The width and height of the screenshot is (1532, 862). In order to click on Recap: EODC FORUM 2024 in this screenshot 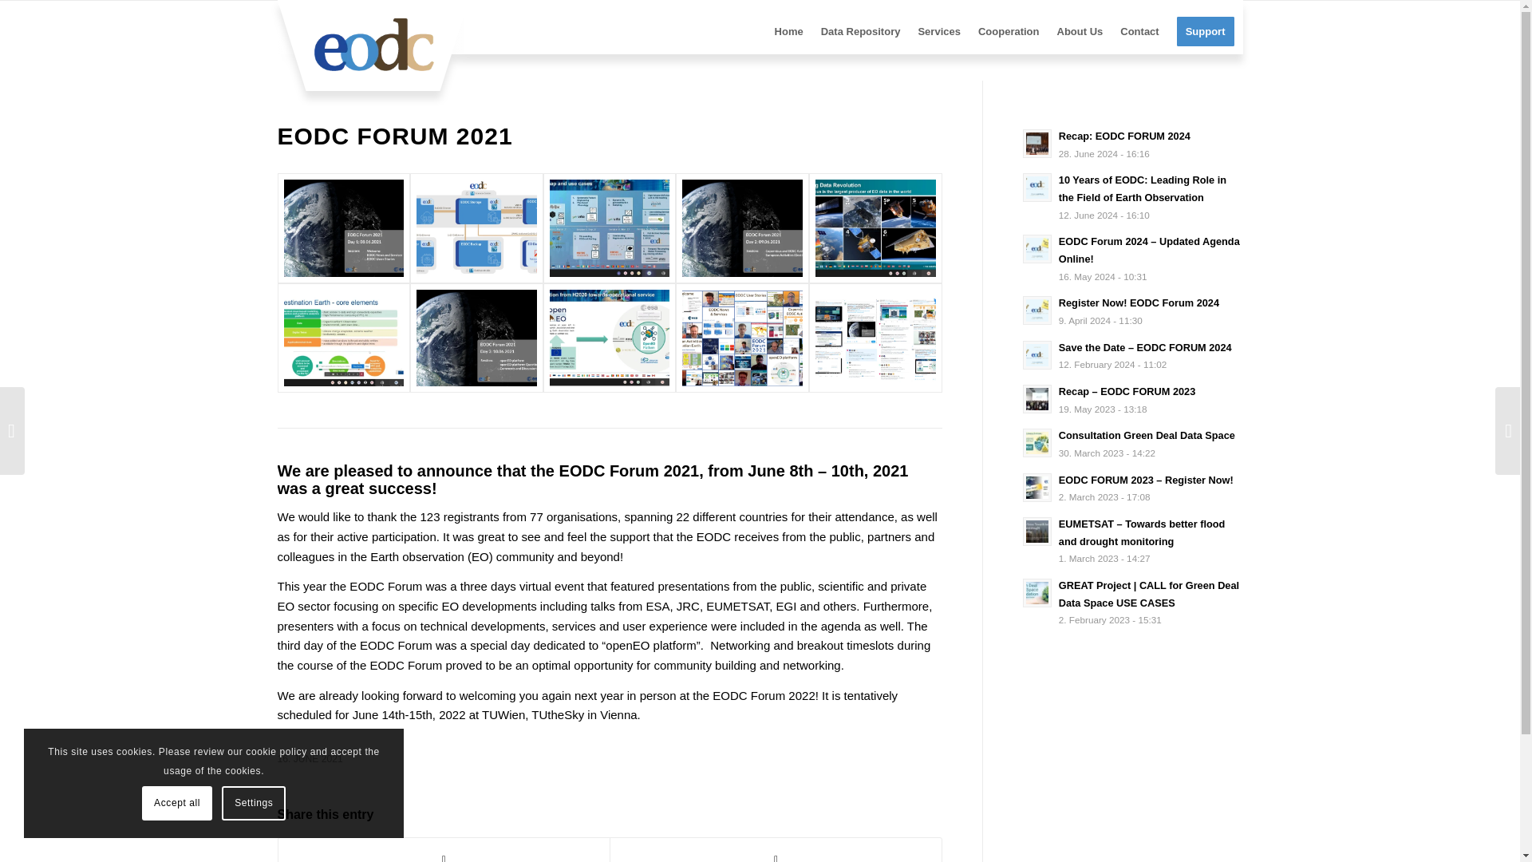, I will do `click(1123, 136)`.